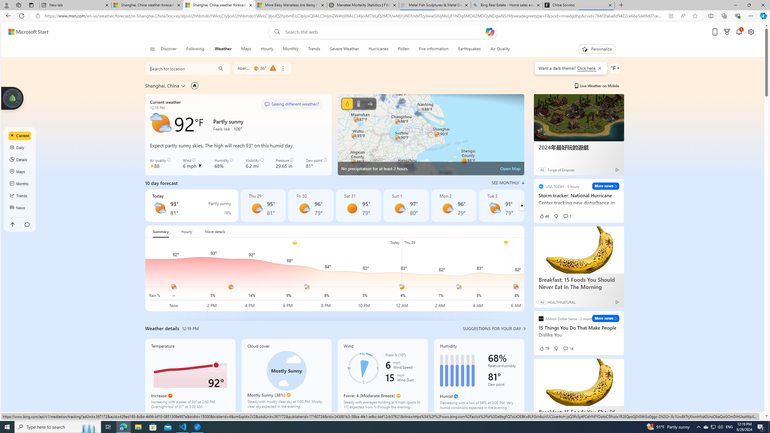  I want to click on Chloe Sorvino, so click(579, 5).